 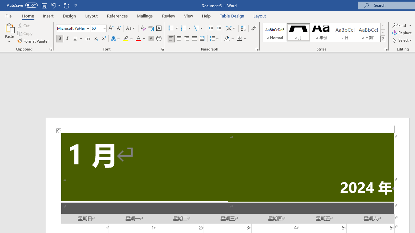 What do you see at coordinates (159, 28) in the screenshot?
I see `Character Border` at bounding box center [159, 28].